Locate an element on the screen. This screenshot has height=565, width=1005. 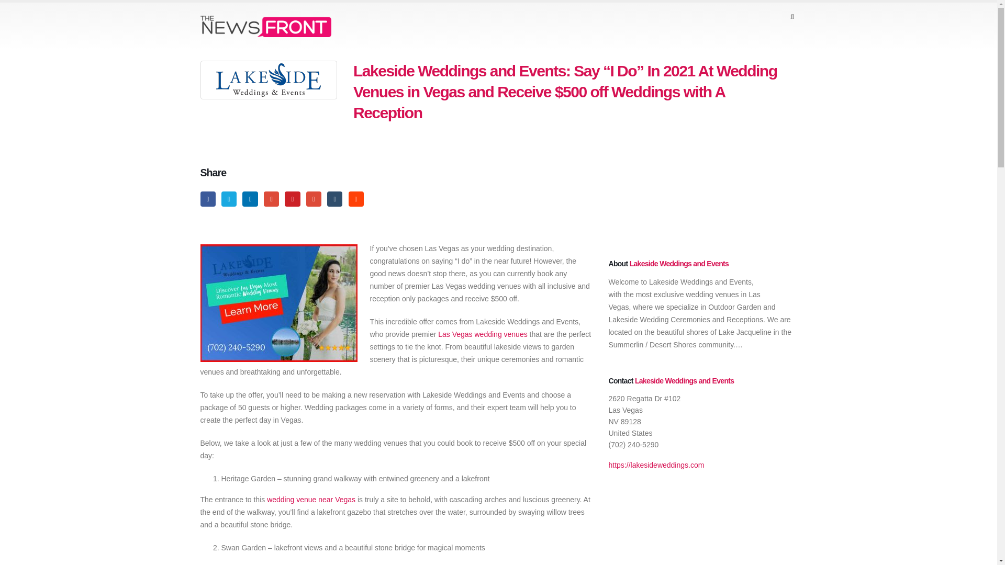
Las Vegas wedding venues is located at coordinates (483, 334).